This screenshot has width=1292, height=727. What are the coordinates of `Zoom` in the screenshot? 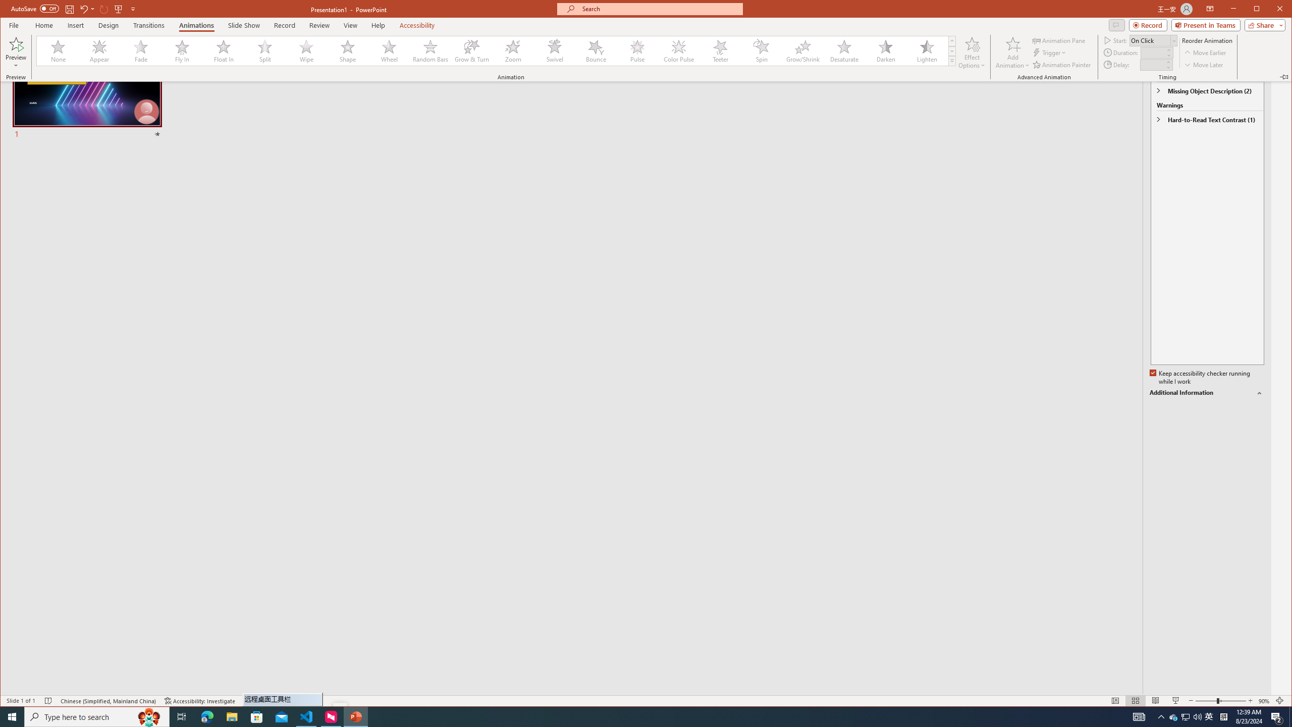 It's located at (1220, 701).